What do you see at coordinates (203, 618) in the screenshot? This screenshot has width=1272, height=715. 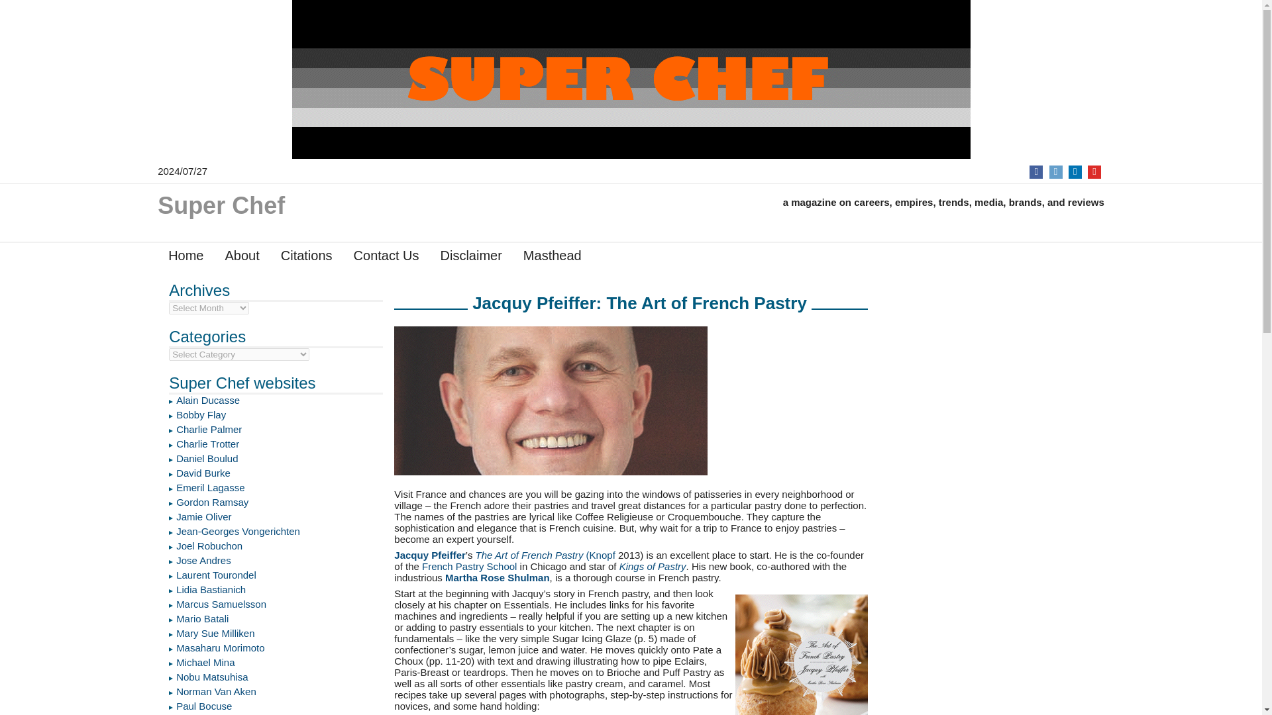 I see `Mario Batali` at bounding box center [203, 618].